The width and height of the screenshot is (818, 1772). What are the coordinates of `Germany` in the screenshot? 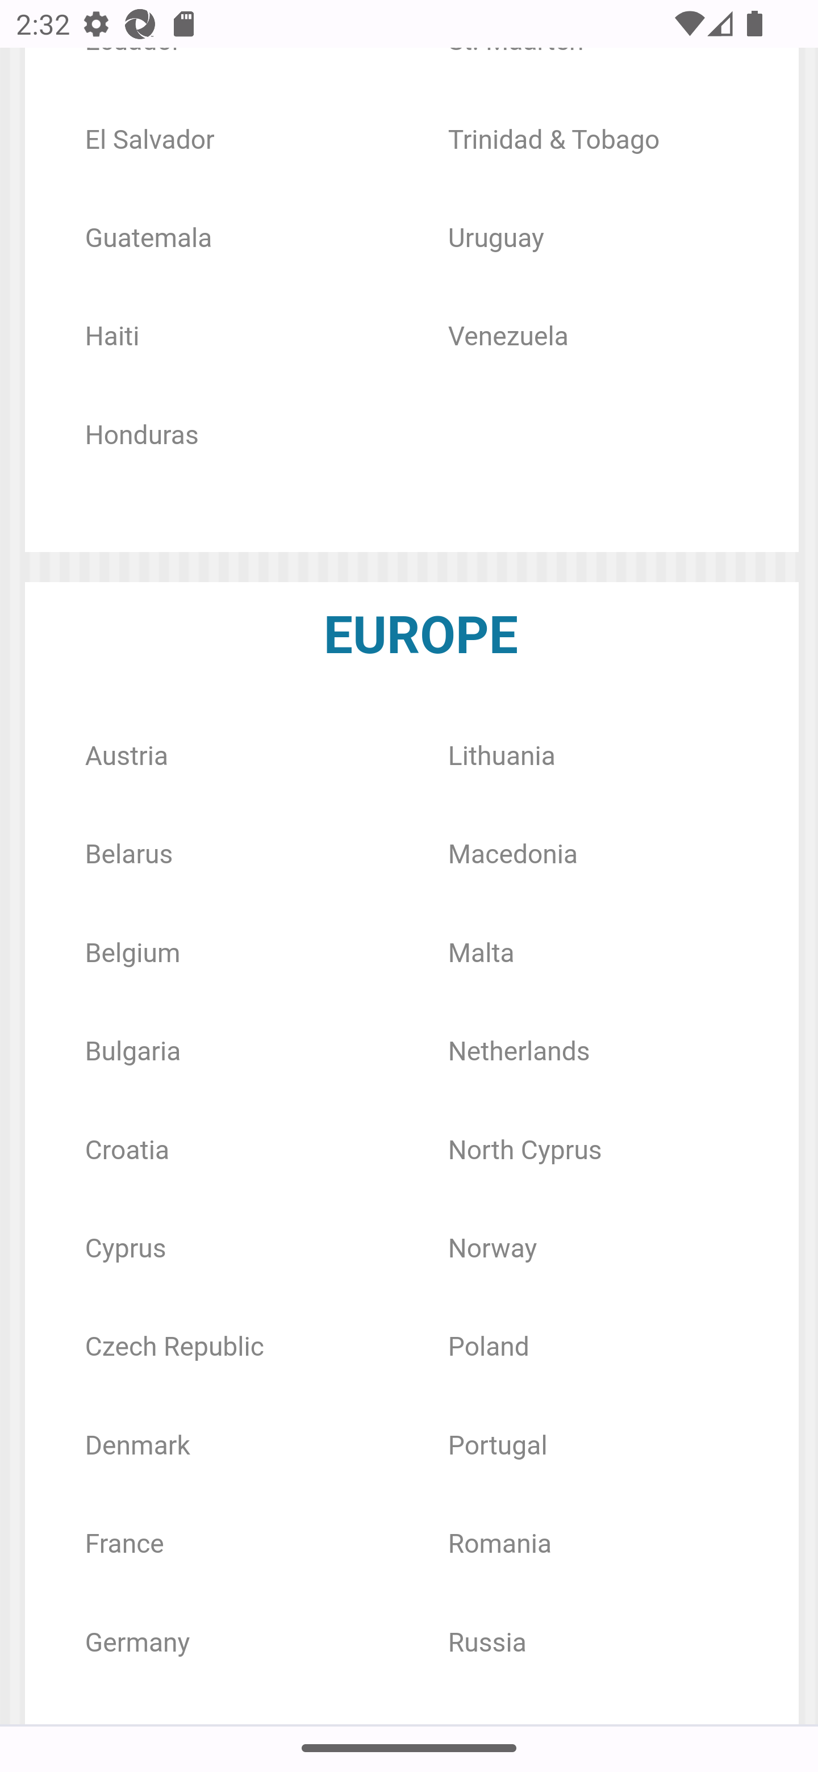 It's located at (136, 1645).